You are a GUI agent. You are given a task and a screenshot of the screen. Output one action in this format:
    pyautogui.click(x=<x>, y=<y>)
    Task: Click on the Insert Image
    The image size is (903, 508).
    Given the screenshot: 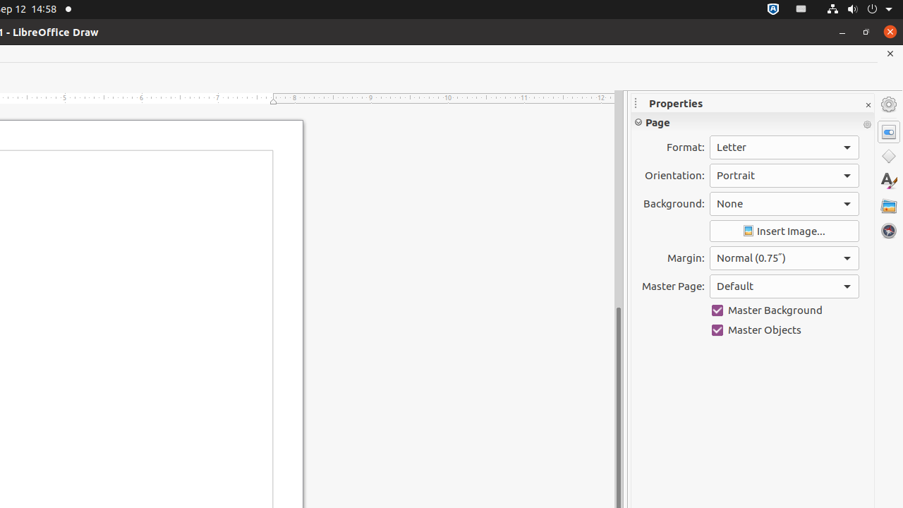 What is the action you would take?
    pyautogui.click(x=784, y=231)
    